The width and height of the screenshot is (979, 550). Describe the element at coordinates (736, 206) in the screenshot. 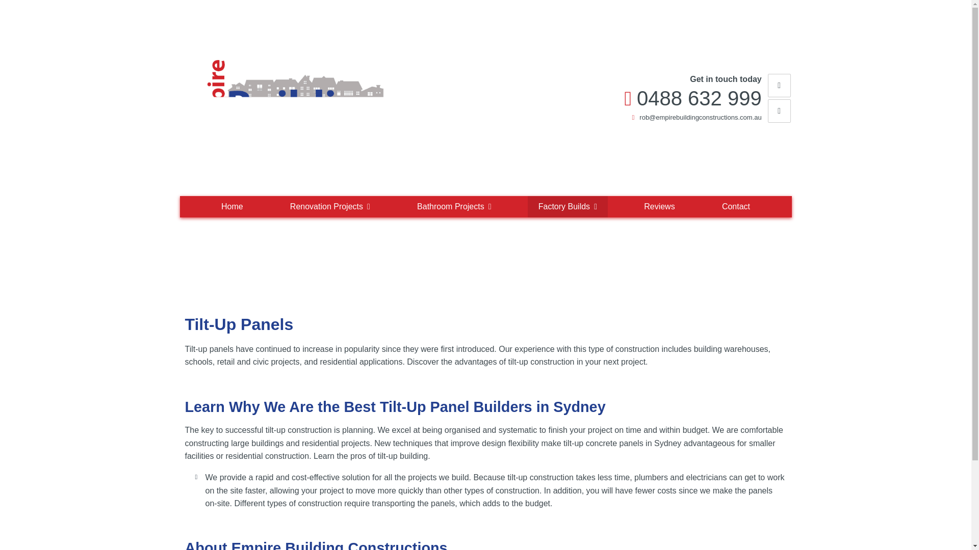

I see `Contact` at that location.